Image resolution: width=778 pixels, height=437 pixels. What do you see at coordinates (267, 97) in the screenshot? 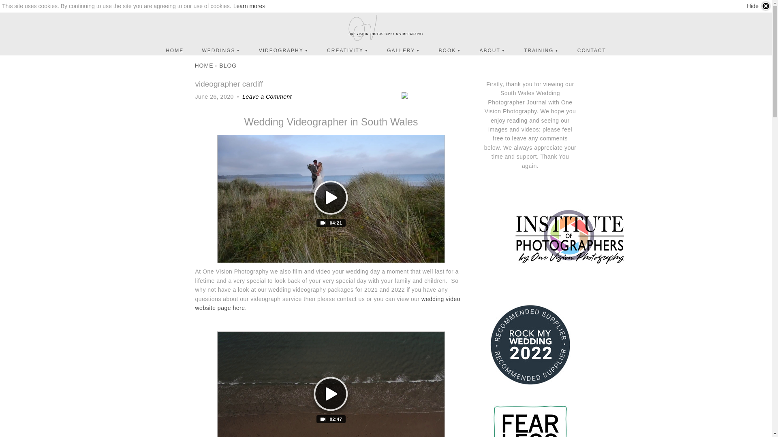
I see `Leave a Comment` at bounding box center [267, 97].